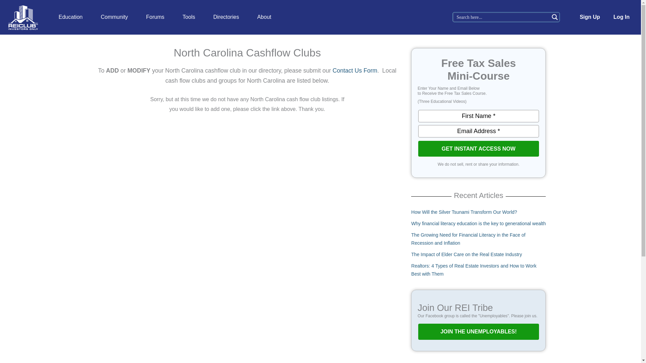 This screenshot has height=363, width=646. Describe the element at coordinates (478, 331) in the screenshot. I see `Join The Unemployables!` at that location.